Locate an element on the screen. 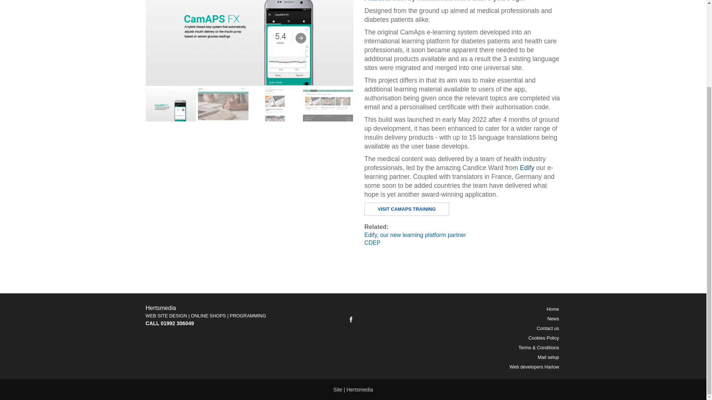  CALL 01992 306049 is located at coordinates (169, 323).